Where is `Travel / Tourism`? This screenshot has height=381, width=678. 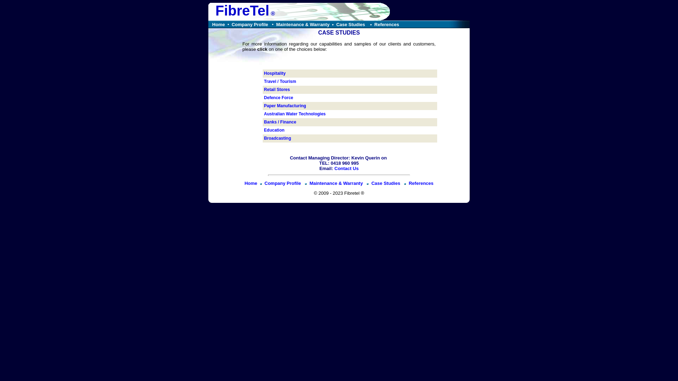 Travel / Tourism is located at coordinates (280, 81).